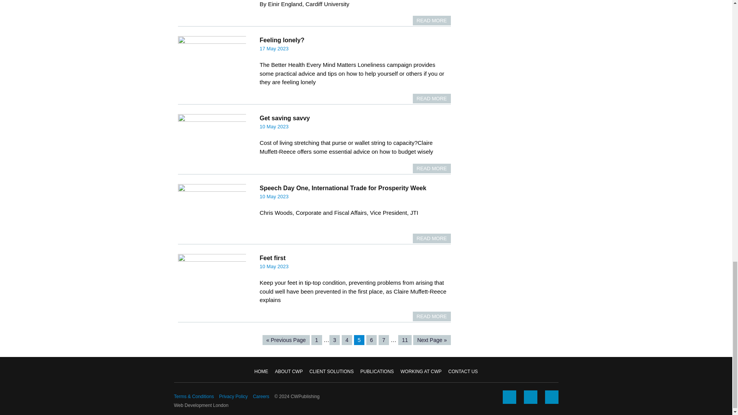 The height and width of the screenshot is (415, 738). What do you see at coordinates (432, 98) in the screenshot?
I see `Link to Feeling lonely?` at bounding box center [432, 98].